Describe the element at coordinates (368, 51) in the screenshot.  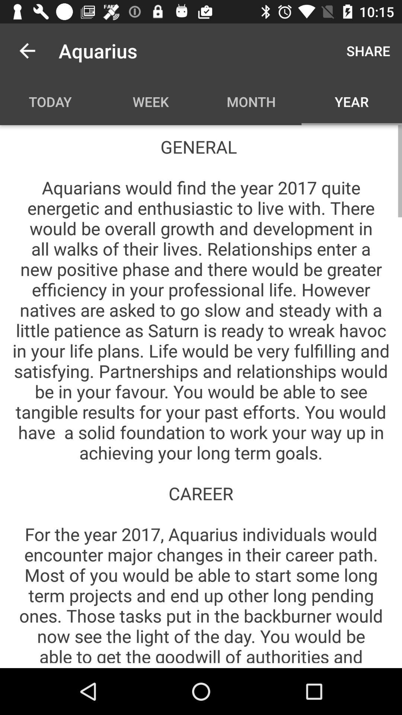
I see `open app to the right of the aquarius item` at that location.